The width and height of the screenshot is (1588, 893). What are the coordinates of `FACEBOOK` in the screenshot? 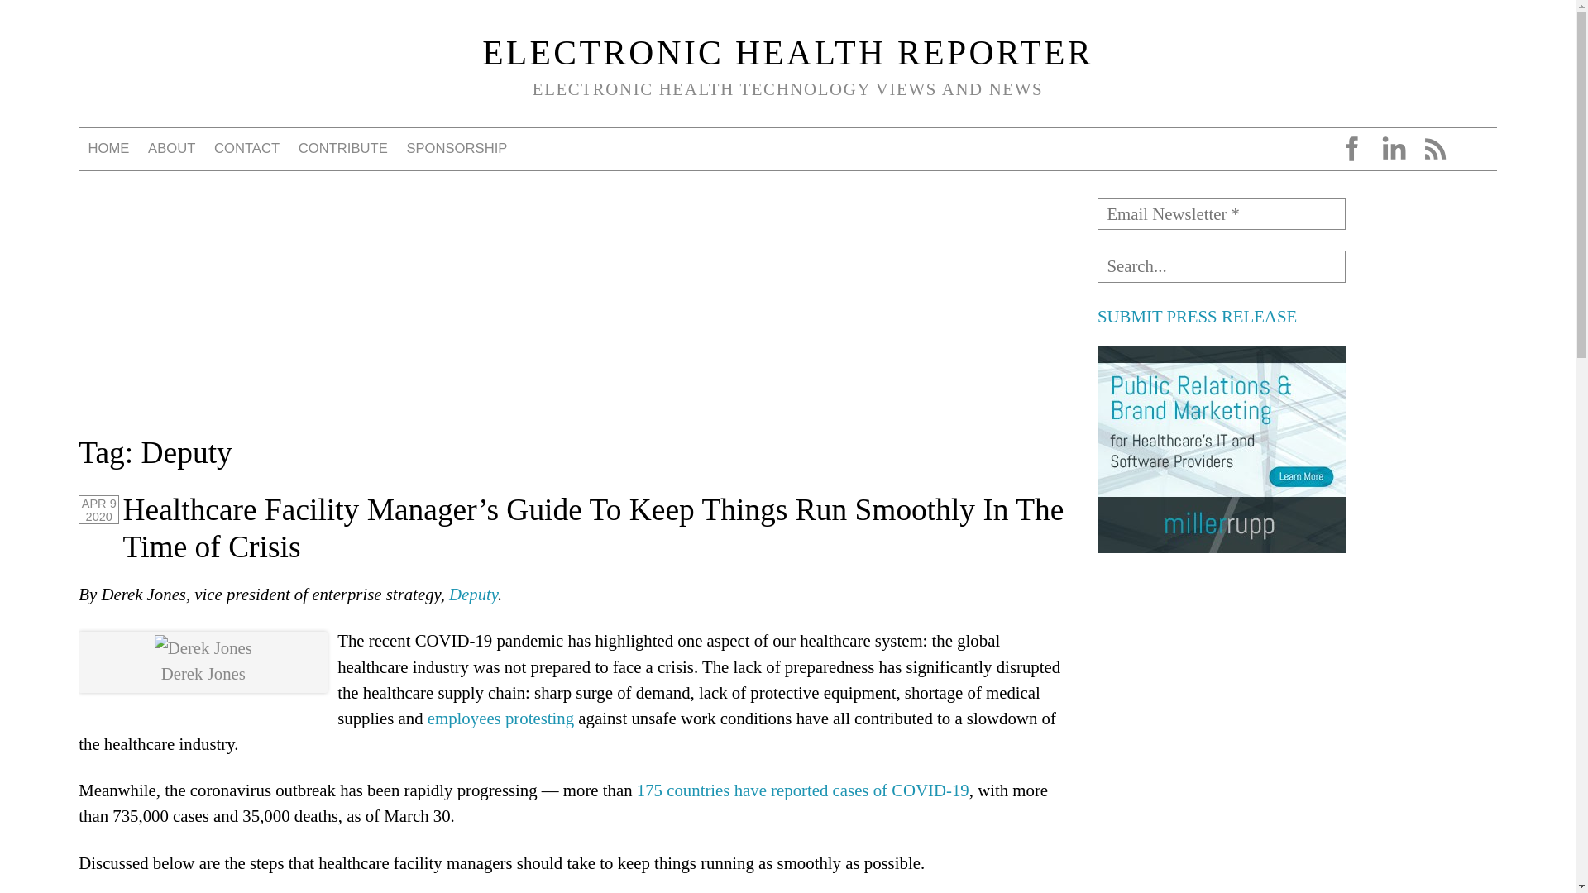 It's located at (1351, 148).